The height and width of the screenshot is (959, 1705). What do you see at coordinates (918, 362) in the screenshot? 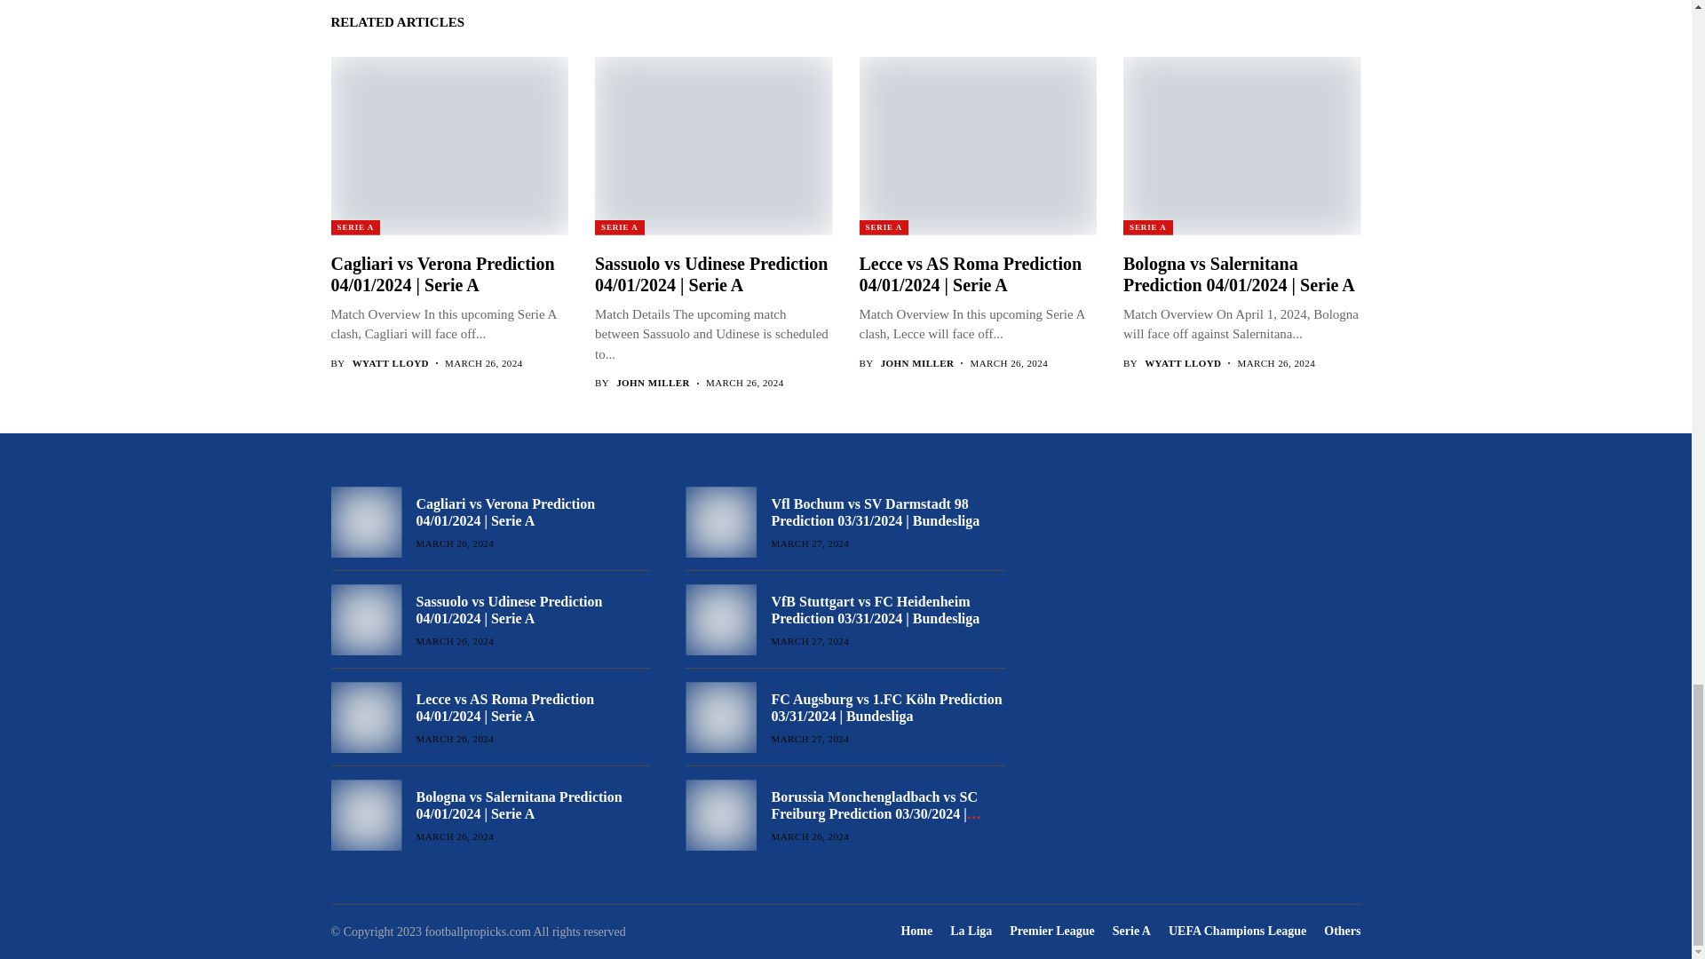
I see `Posts by John Miller` at bounding box center [918, 362].